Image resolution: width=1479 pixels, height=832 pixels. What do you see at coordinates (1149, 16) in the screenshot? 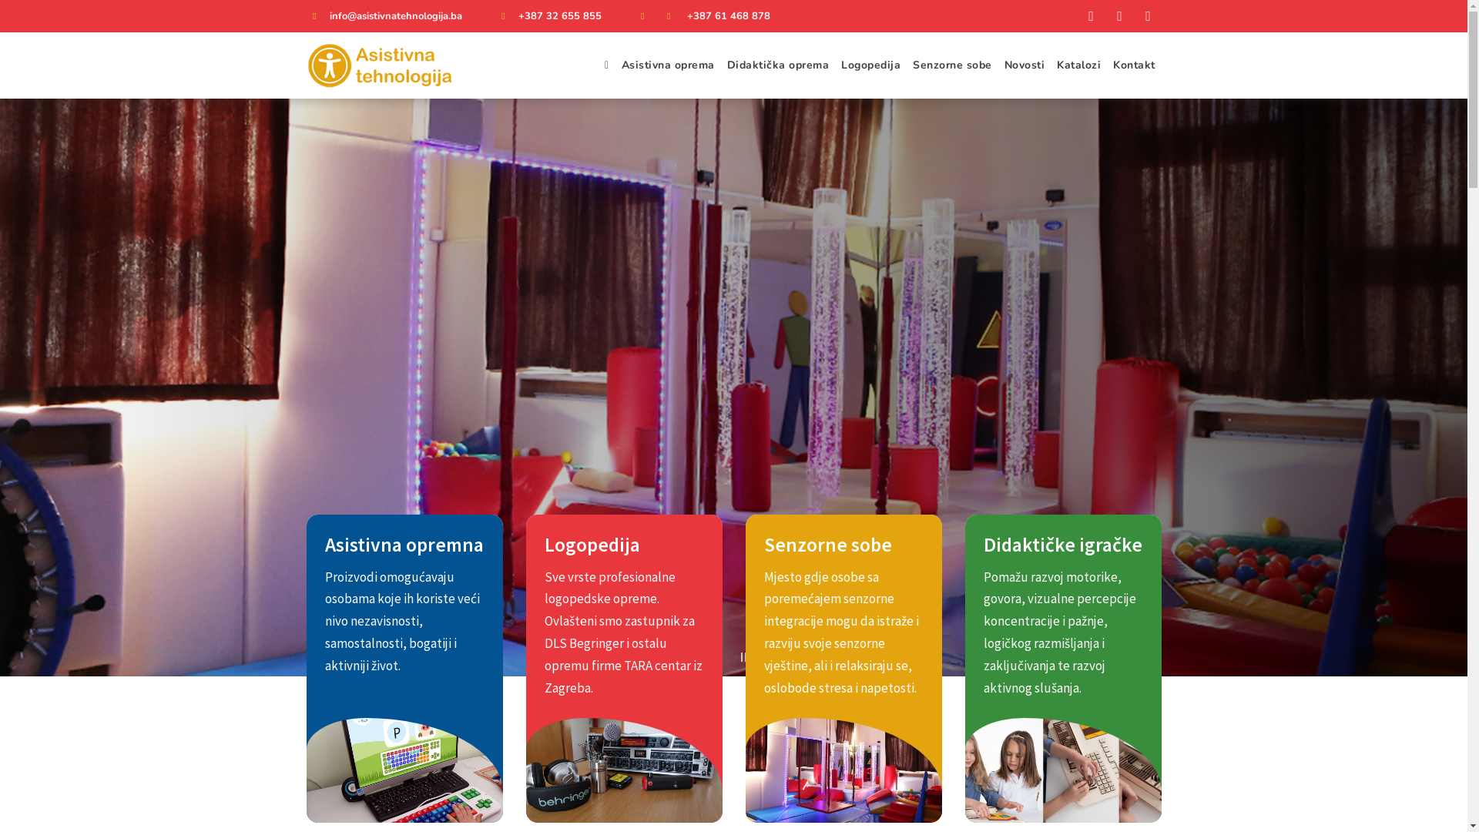
I see `Instagram` at bounding box center [1149, 16].